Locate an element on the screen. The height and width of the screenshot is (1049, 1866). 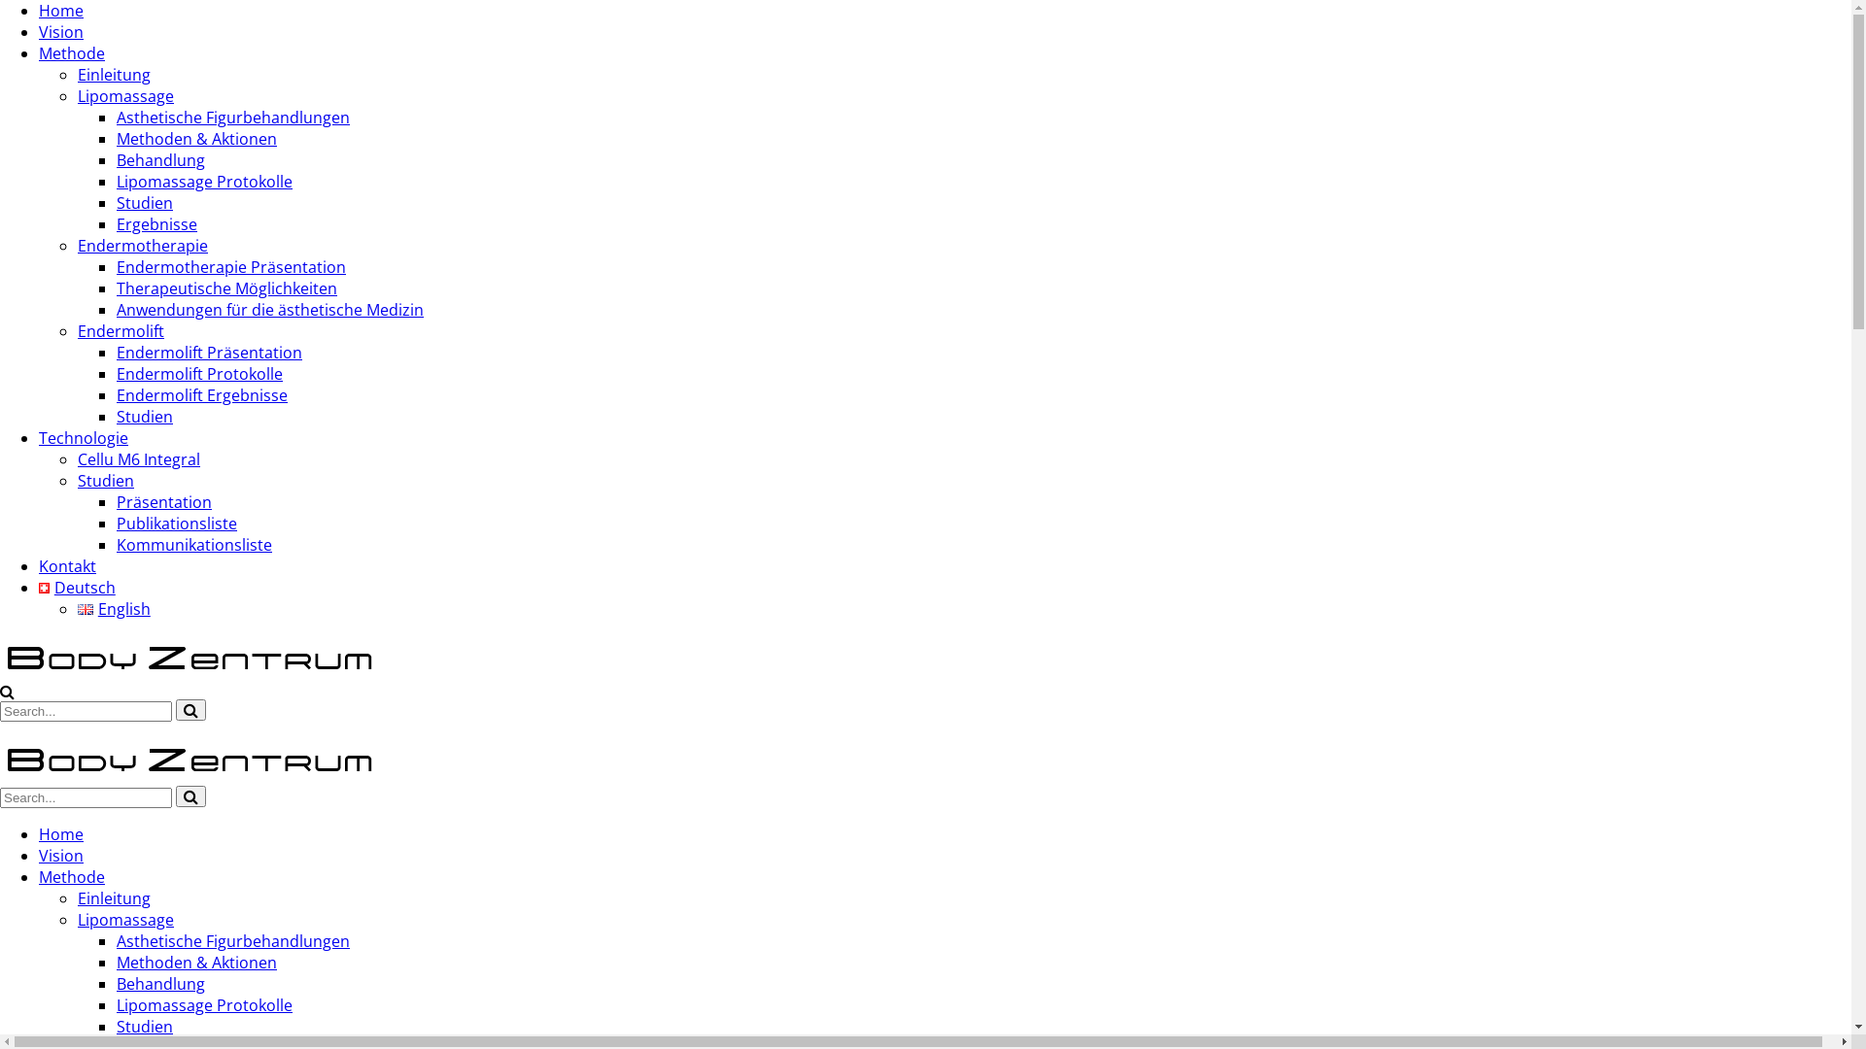
Asthetische Figurbehandlungen is located at coordinates (233, 118).